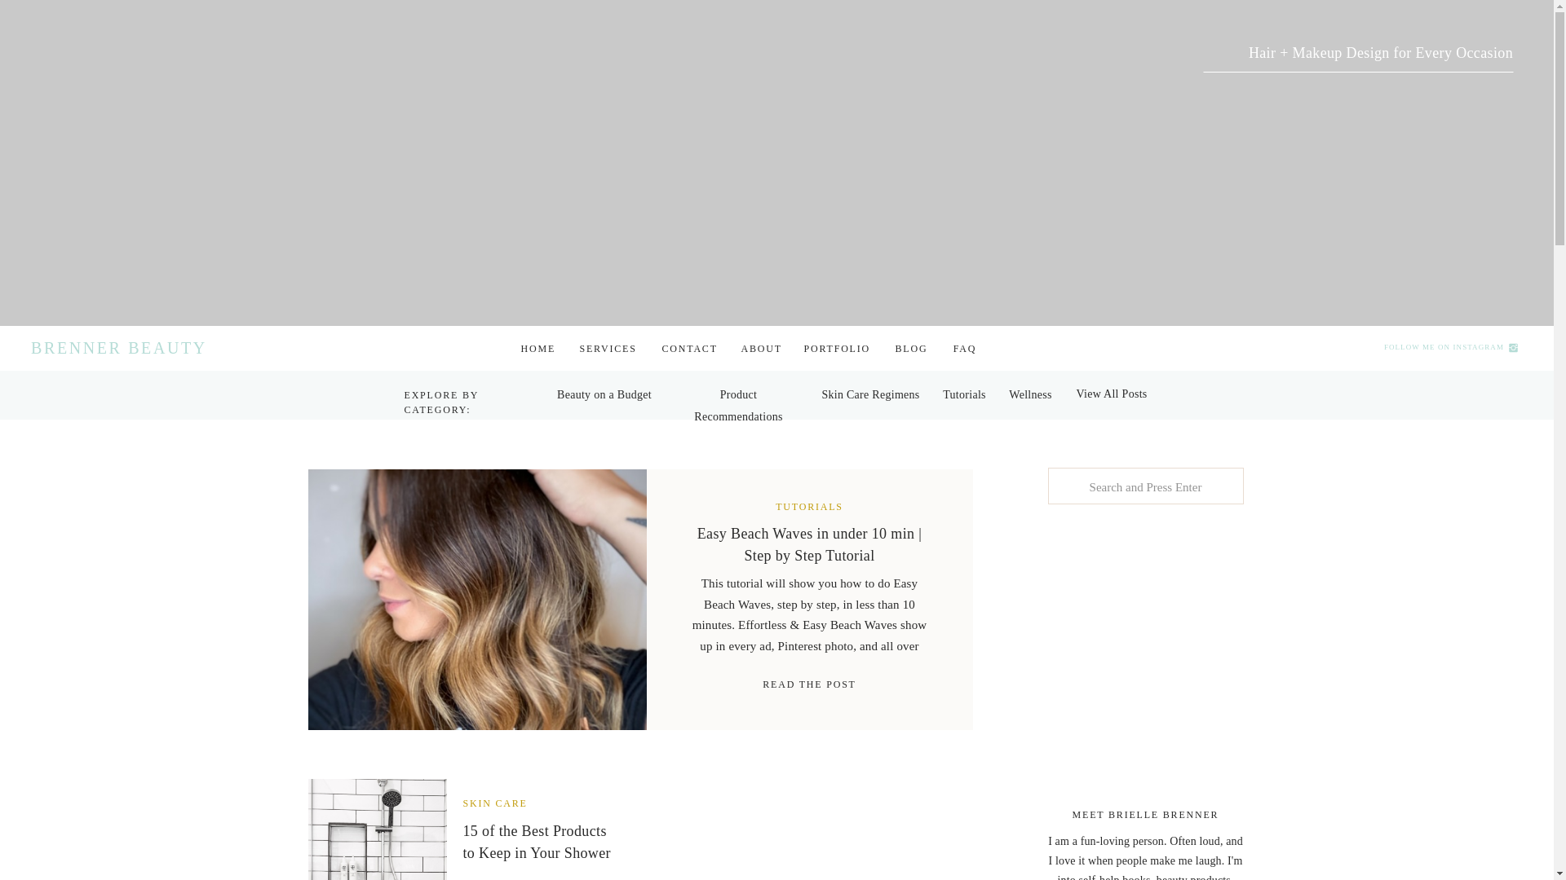  What do you see at coordinates (870, 394) in the screenshot?
I see `Skin Care Regimens` at bounding box center [870, 394].